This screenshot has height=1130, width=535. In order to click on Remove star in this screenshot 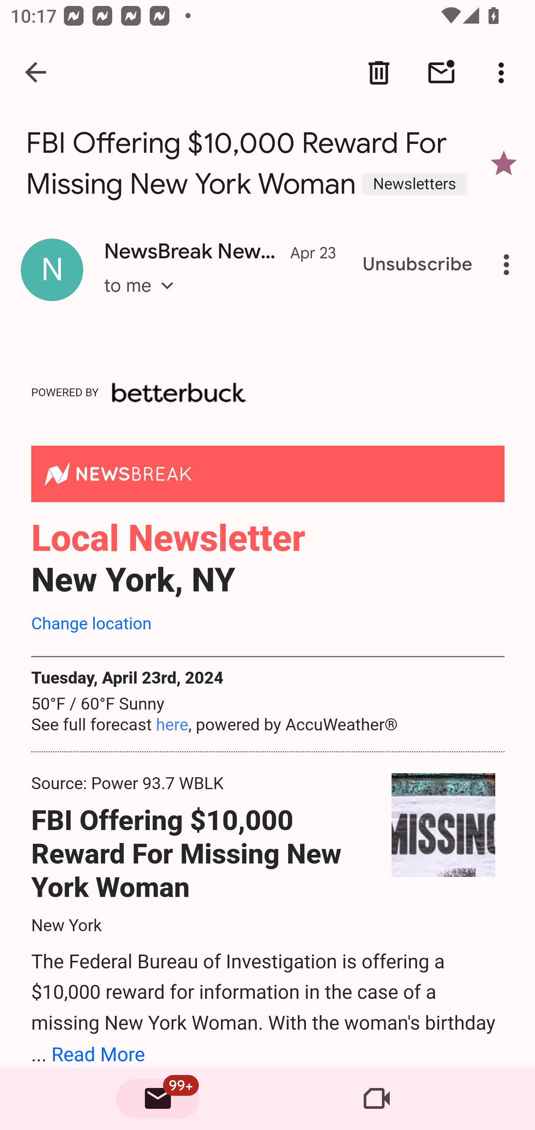, I will do `click(504, 163)`.